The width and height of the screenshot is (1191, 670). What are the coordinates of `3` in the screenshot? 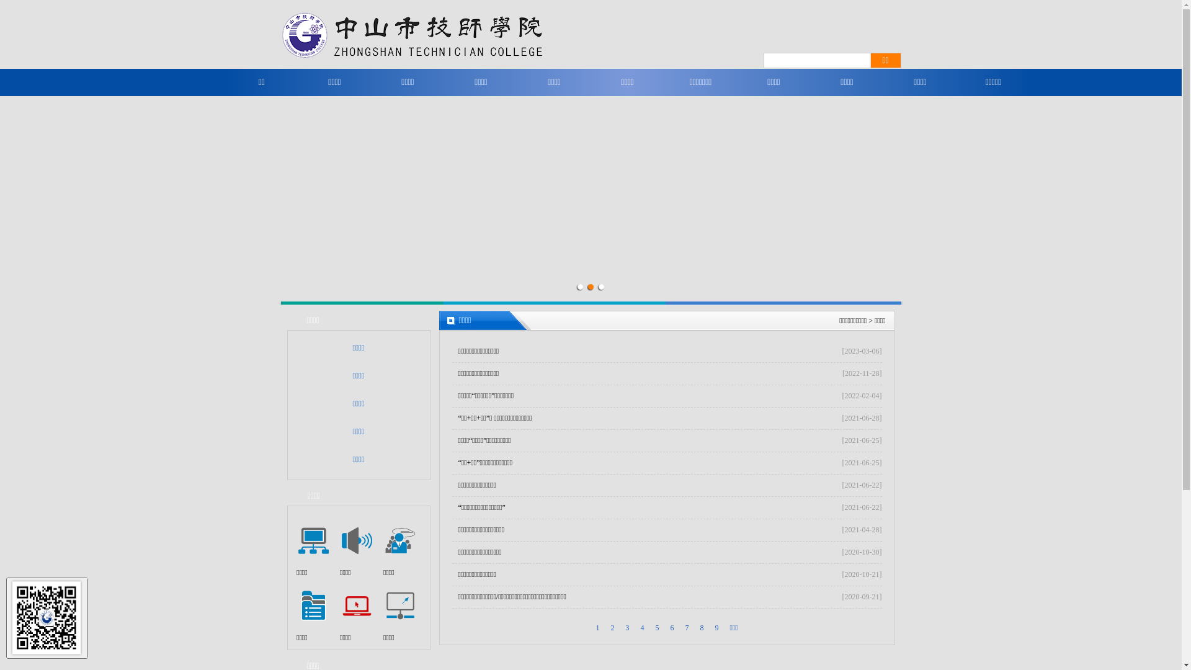 It's located at (627, 628).